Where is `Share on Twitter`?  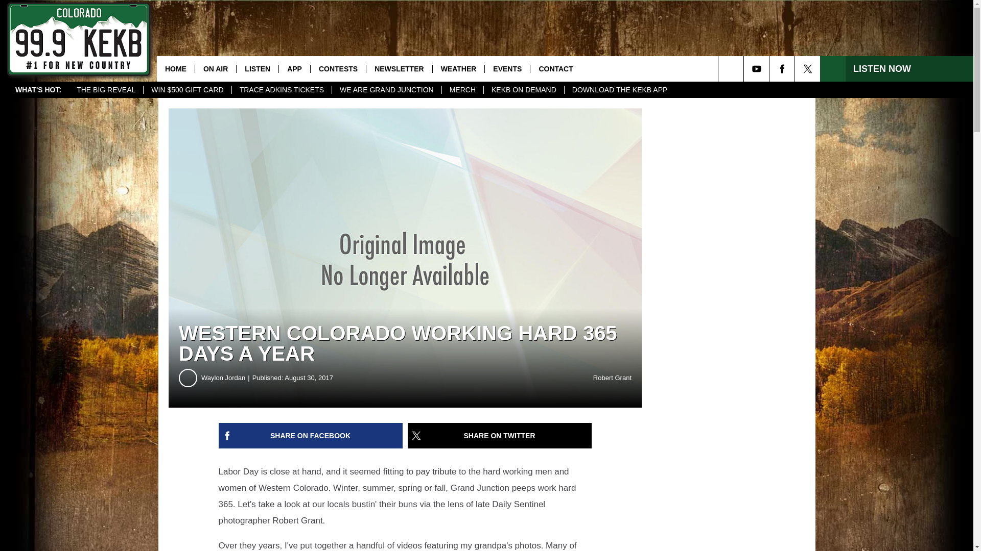
Share on Twitter is located at coordinates (500, 436).